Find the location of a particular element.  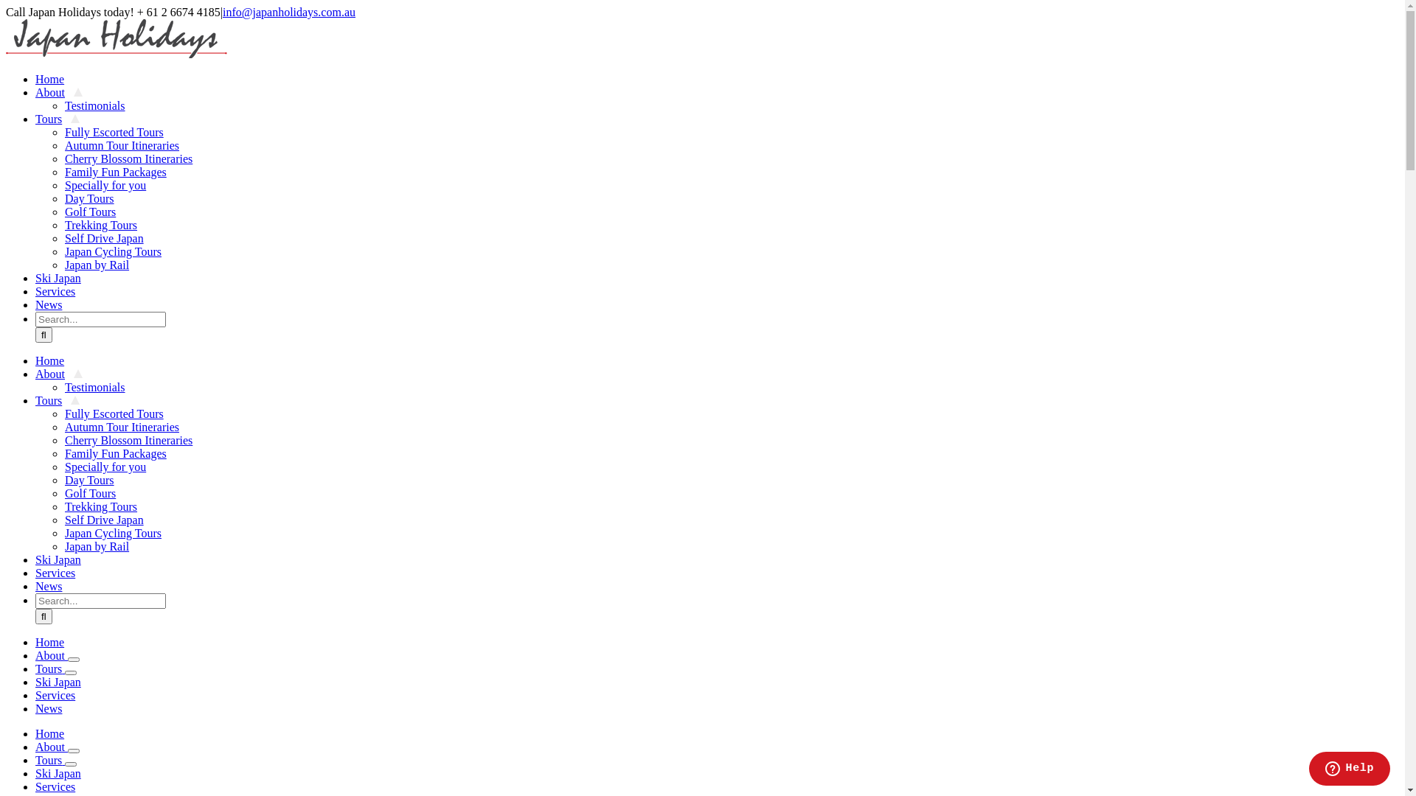

Golf Tours is located at coordinates (90, 494).